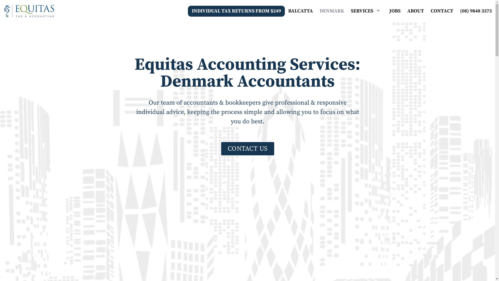 The height and width of the screenshot is (281, 499). Describe the element at coordinates (332, 11) in the screenshot. I see `DENMARK` at that location.